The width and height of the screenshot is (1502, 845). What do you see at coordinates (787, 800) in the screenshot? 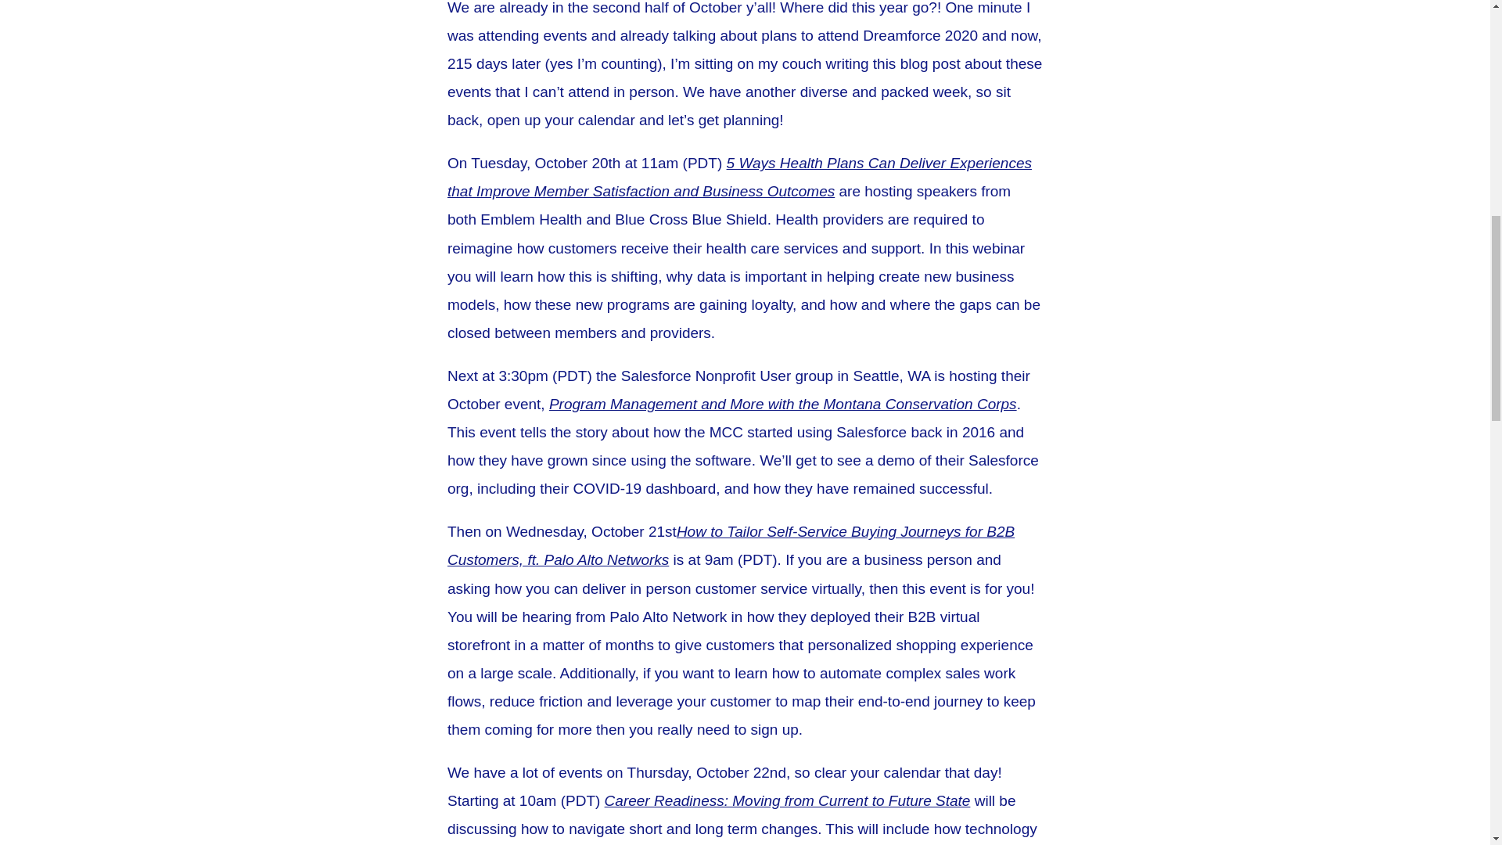
I see `Career Readiness: Moving from Current to Future State` at bounding box center [787, 800].